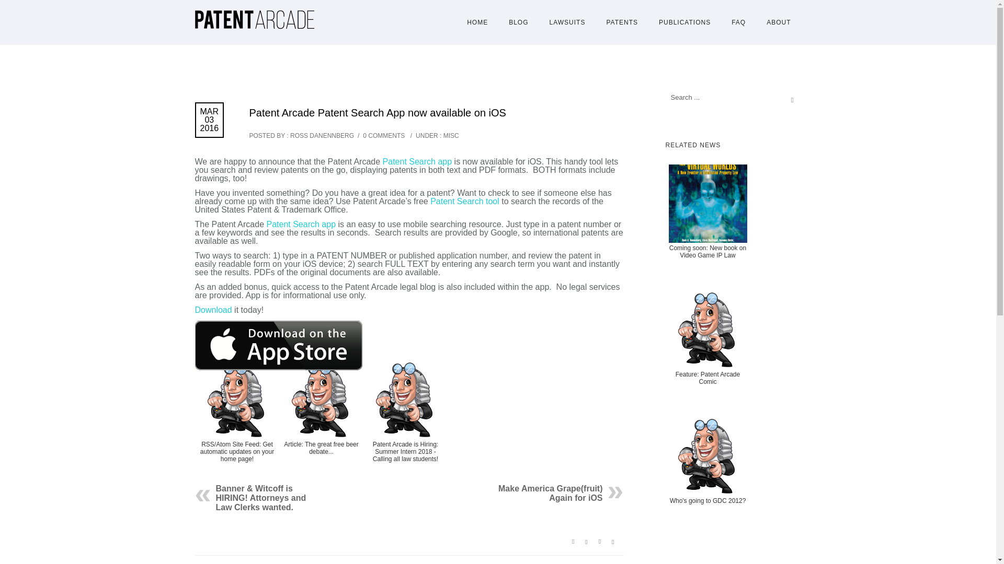 The height and width of the screenshot is (564, 1004). What do you see at coordinates (450, 135) in the screenshot?
I see `MISC` at bounding box center [450, 135].